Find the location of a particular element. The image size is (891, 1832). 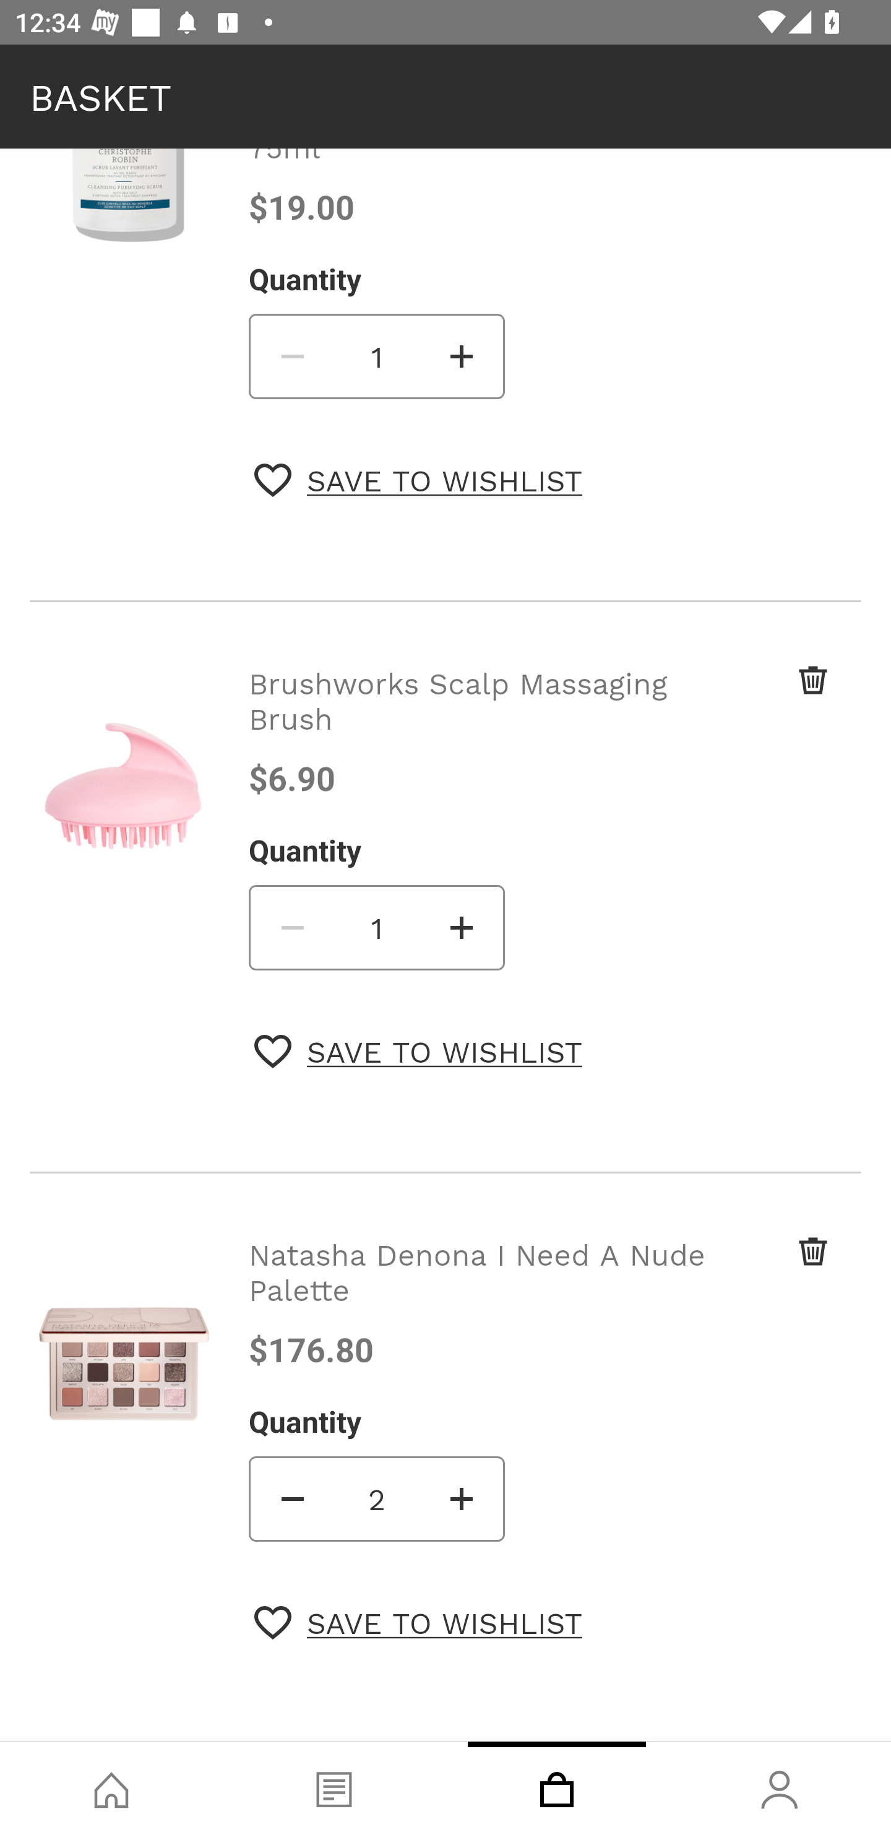

Increase quantity is located at coordinates (462, 927).